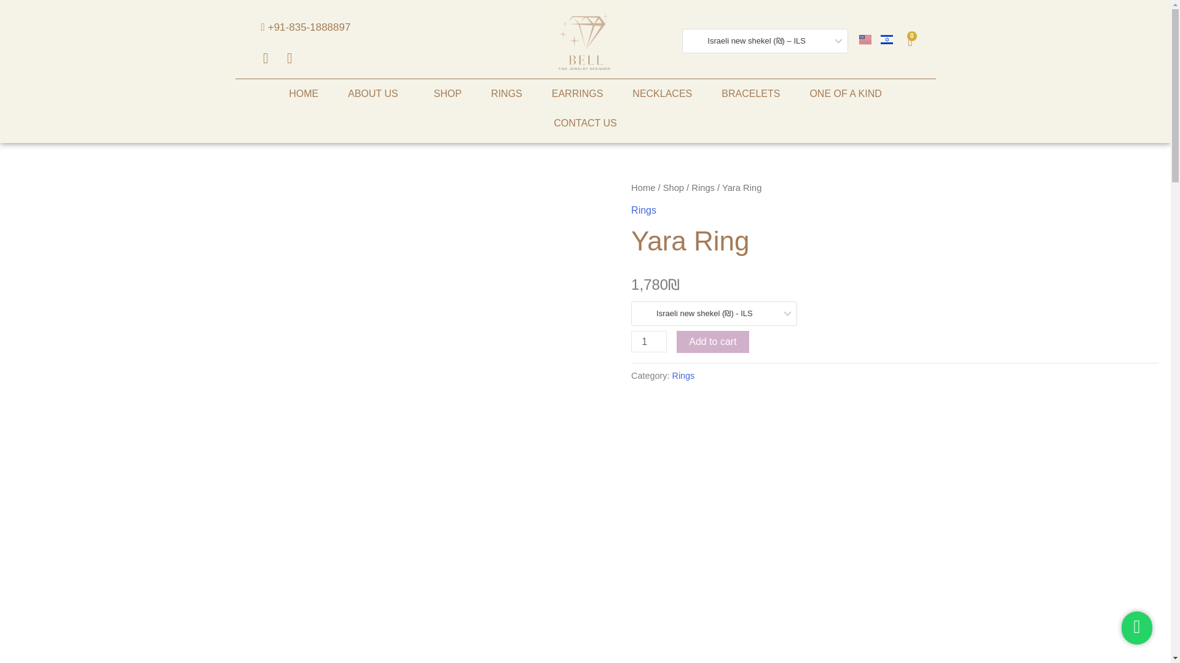 The width and height of the screenshot is (1180, 663). I want to click on NECKLACES, so click(447, 93).